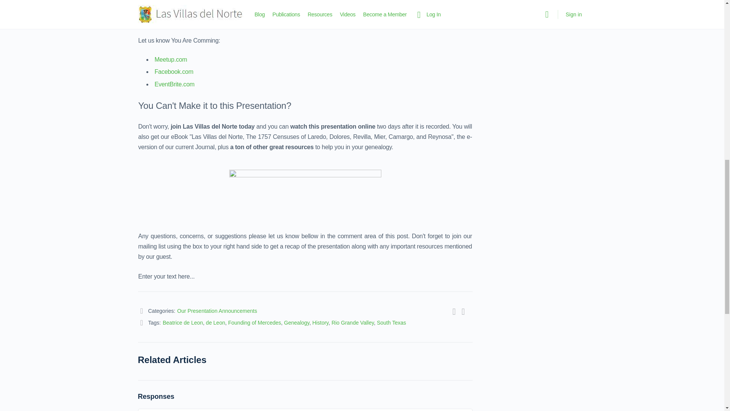  What do you see at coordinates (391, 323) in the screenshot?
I see `South Texas` at bounding box center [391, 323].